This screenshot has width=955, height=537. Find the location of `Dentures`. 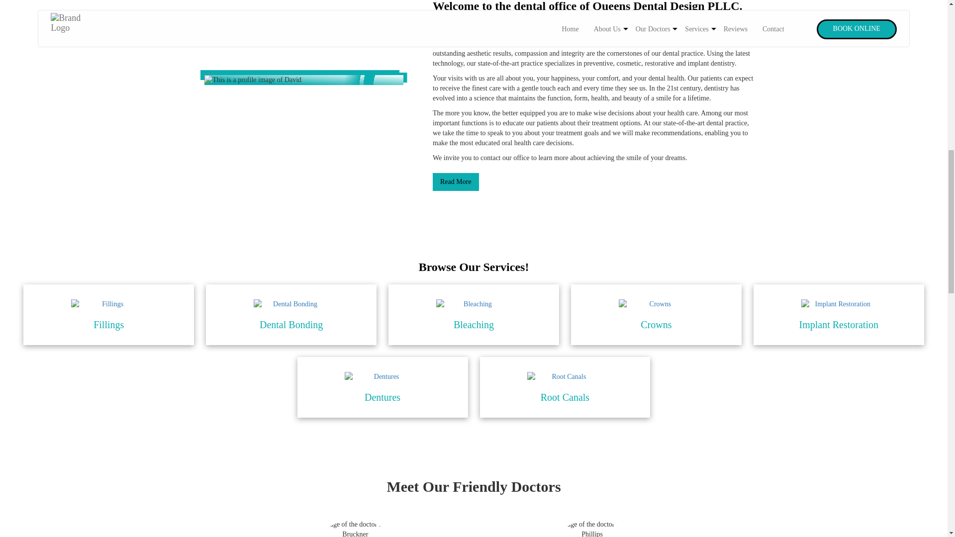

Dentures is located at coordinates (382, 377).